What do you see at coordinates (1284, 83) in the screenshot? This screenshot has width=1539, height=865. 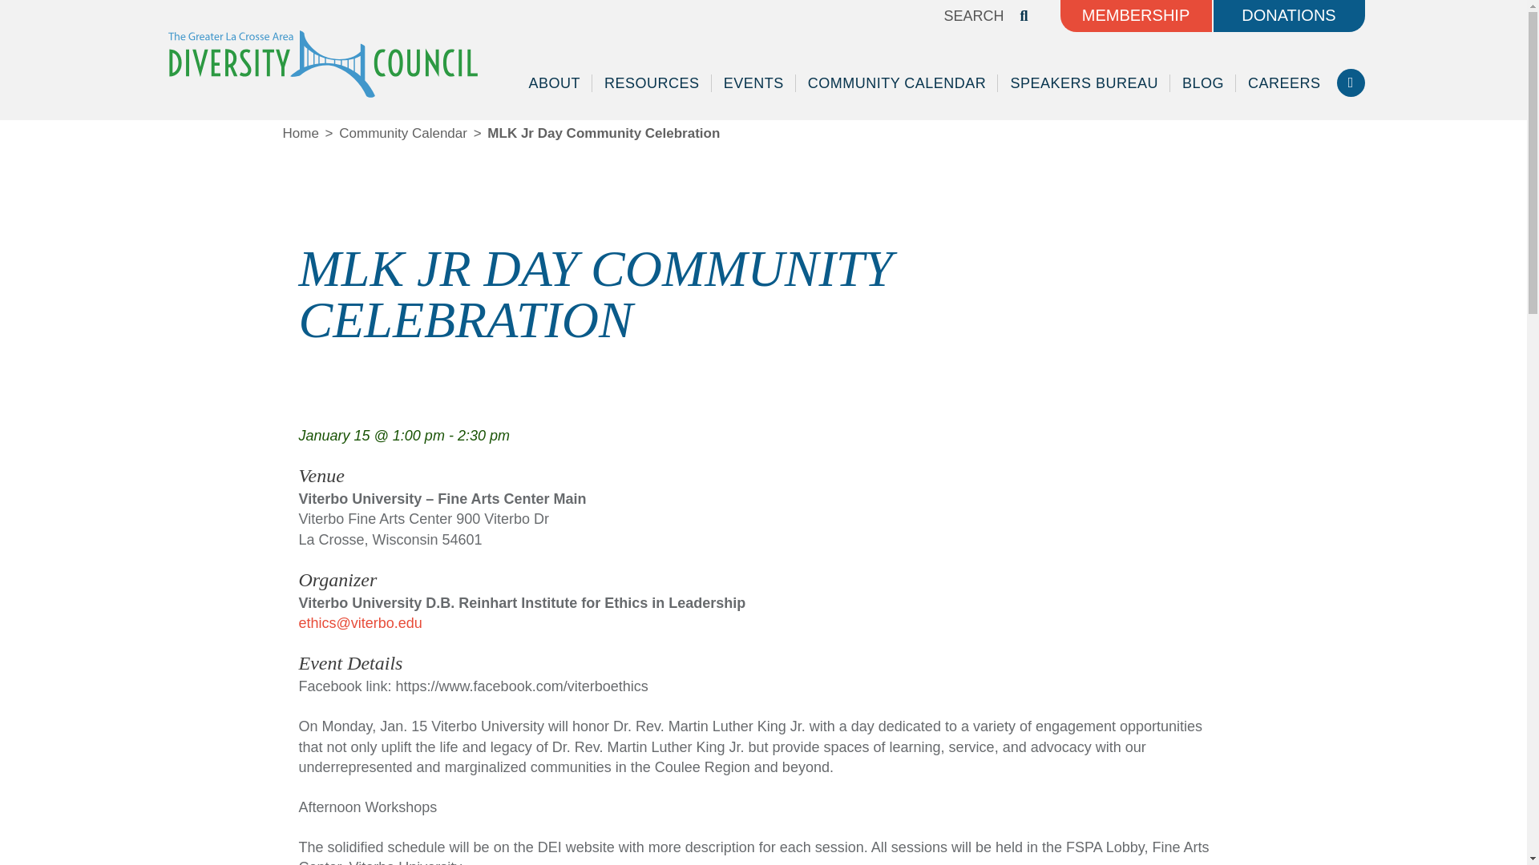 I see `CAREERS` at bounding box center [1284, 83].